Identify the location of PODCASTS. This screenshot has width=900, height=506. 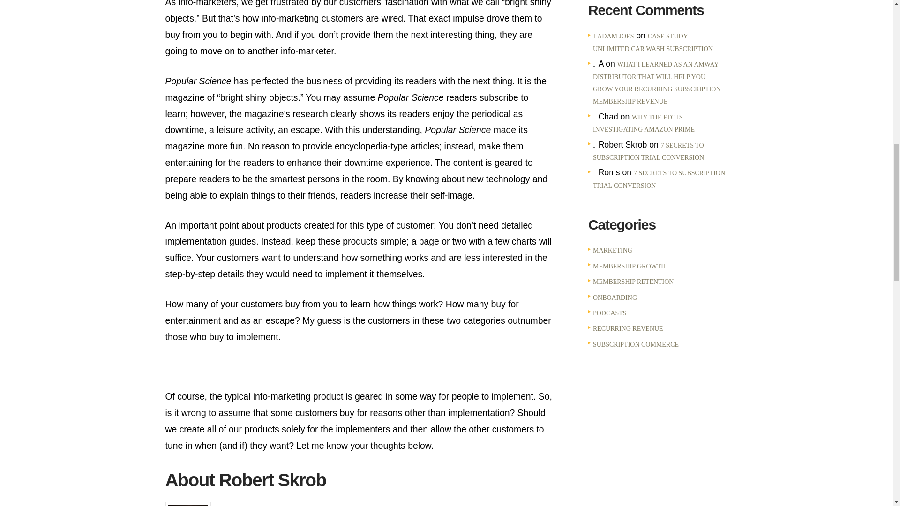
(609, 313).